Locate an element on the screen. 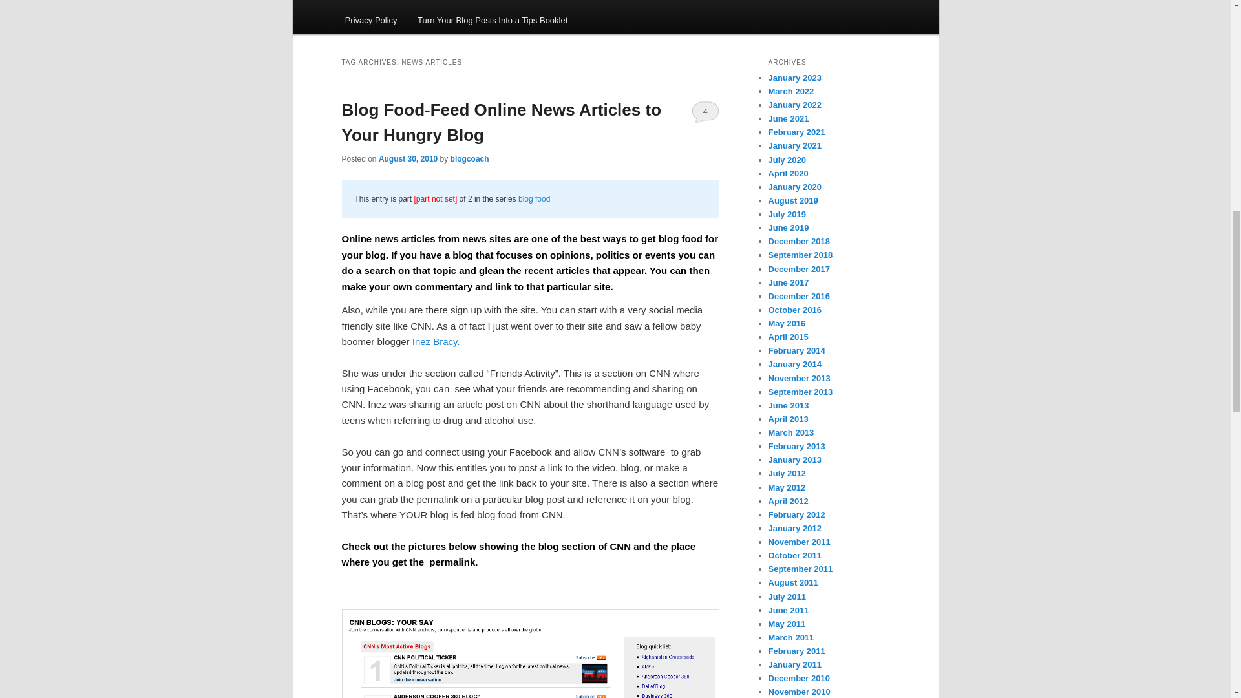 This screenshot has height=698, width=1241. CNN is located at coordinates (530, 653).